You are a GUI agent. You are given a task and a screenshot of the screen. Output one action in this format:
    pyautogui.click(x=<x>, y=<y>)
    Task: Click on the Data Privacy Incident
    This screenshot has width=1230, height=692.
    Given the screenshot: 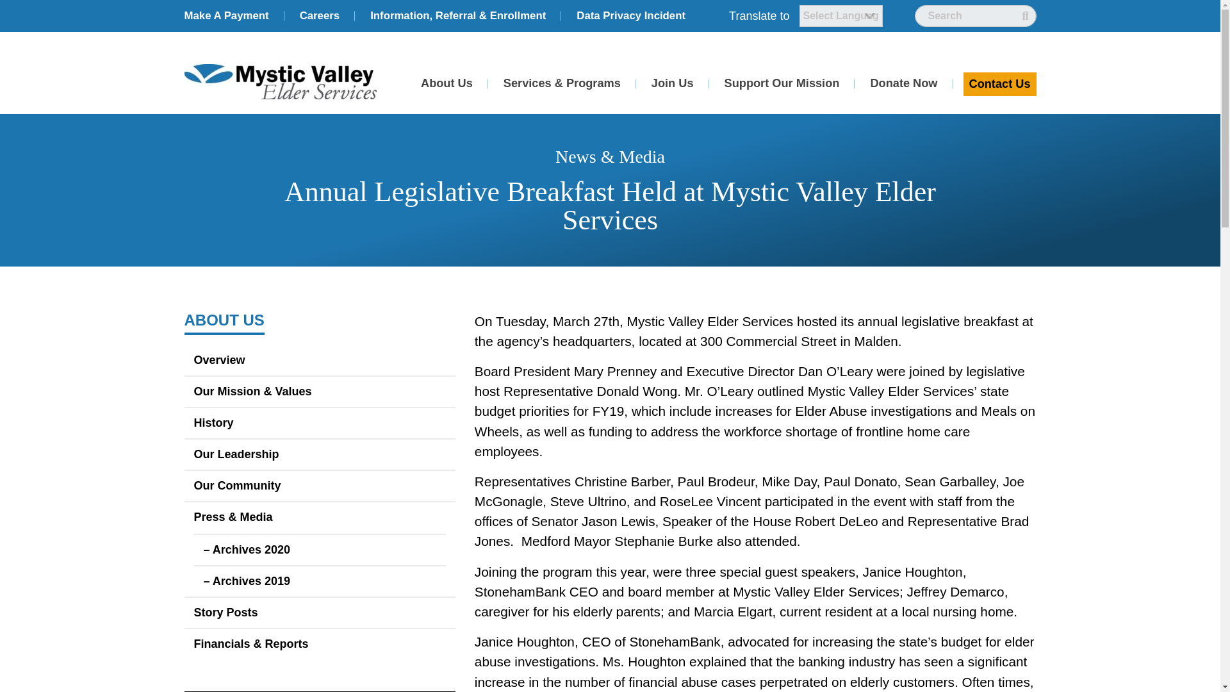 What is the action you would take?
    pyautogui.click(x=630, y=15)
    